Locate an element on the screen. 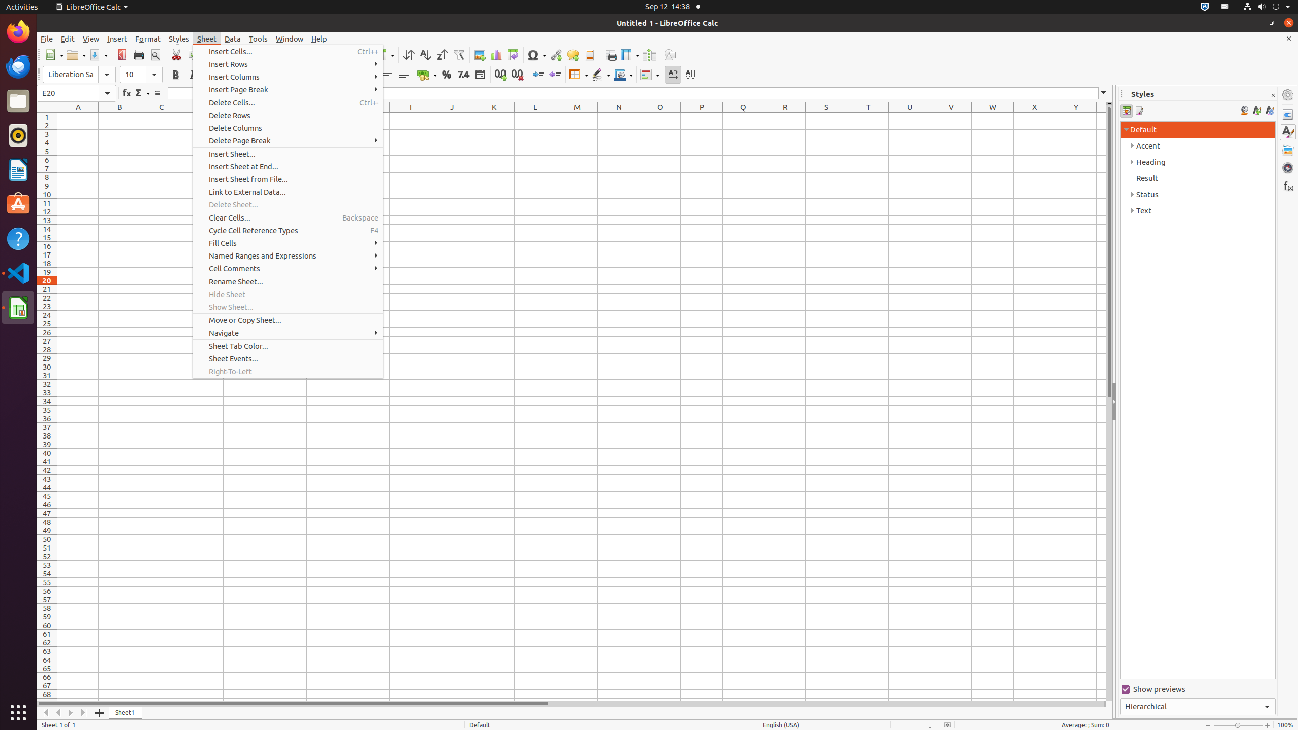  O1 is located at coordinates (660, 117).